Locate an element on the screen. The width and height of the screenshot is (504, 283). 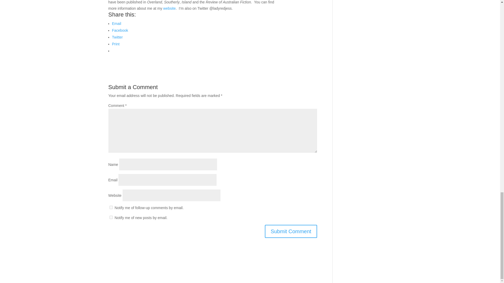
Submit Comment is located at coordinates (291, 231).